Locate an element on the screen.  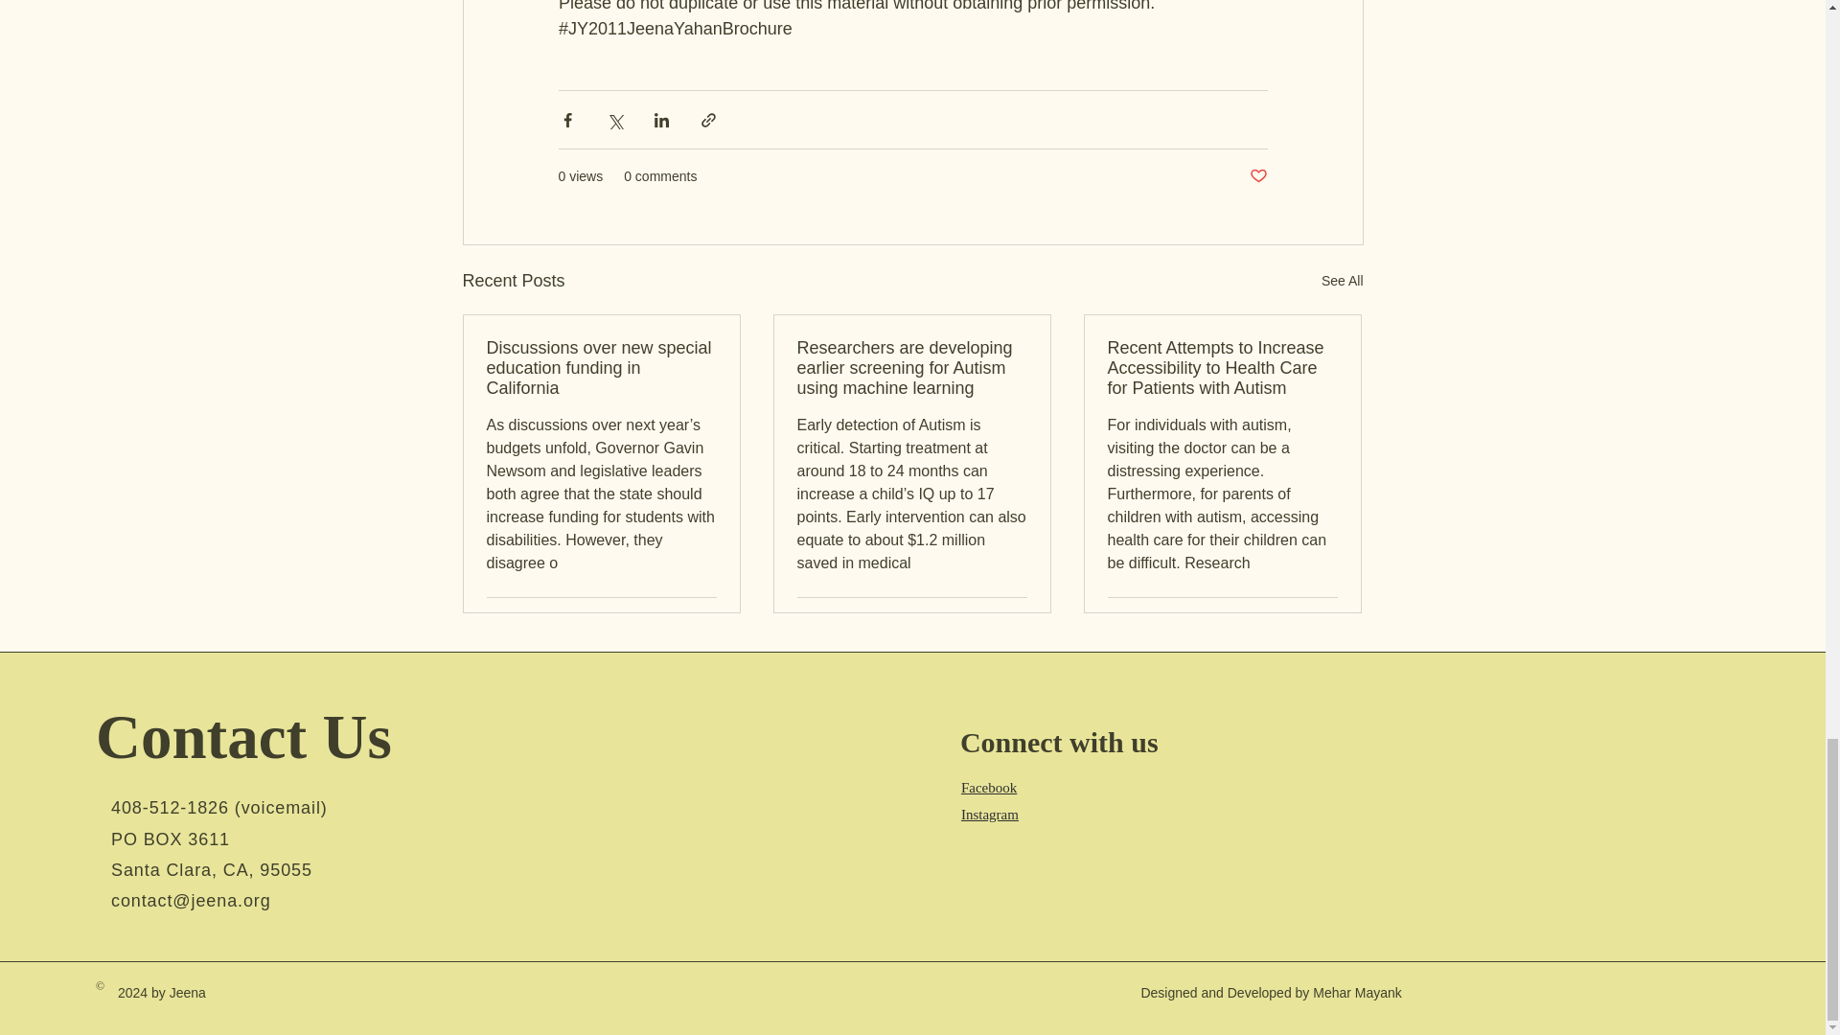
Instagram is located at coordinates (989, 814).